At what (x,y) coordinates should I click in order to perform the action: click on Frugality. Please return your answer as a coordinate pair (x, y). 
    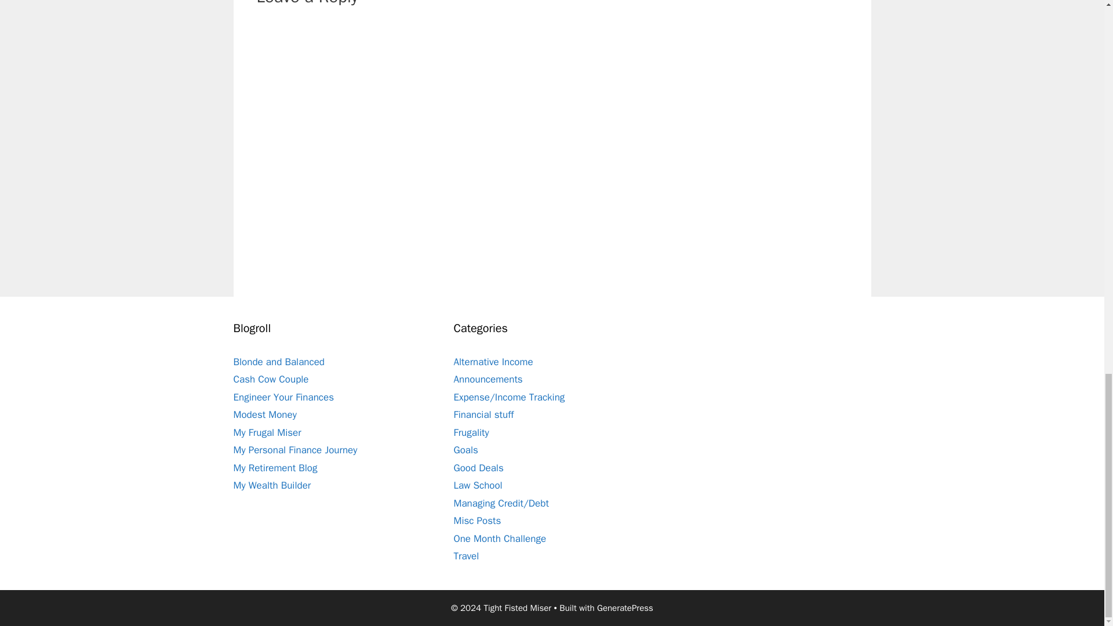
    Looking at the image, I should click on (471, 432).